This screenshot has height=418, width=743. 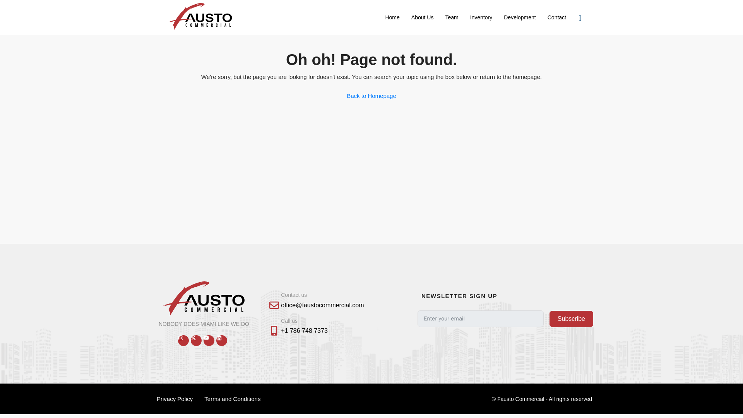 What do you see at coordinates (371, 96) in the screenshot?
I see `Back to Homepage` at bounding box center [371, 96].